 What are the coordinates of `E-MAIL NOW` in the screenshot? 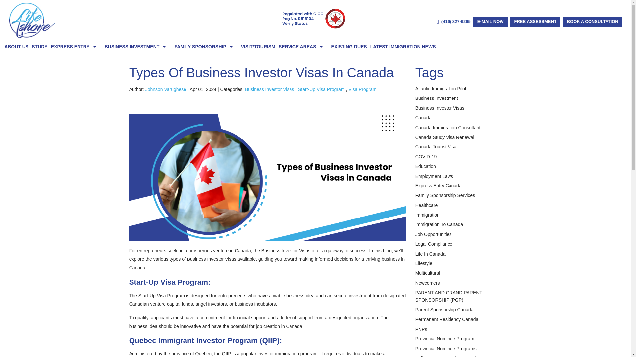 It's located at (490, 22).